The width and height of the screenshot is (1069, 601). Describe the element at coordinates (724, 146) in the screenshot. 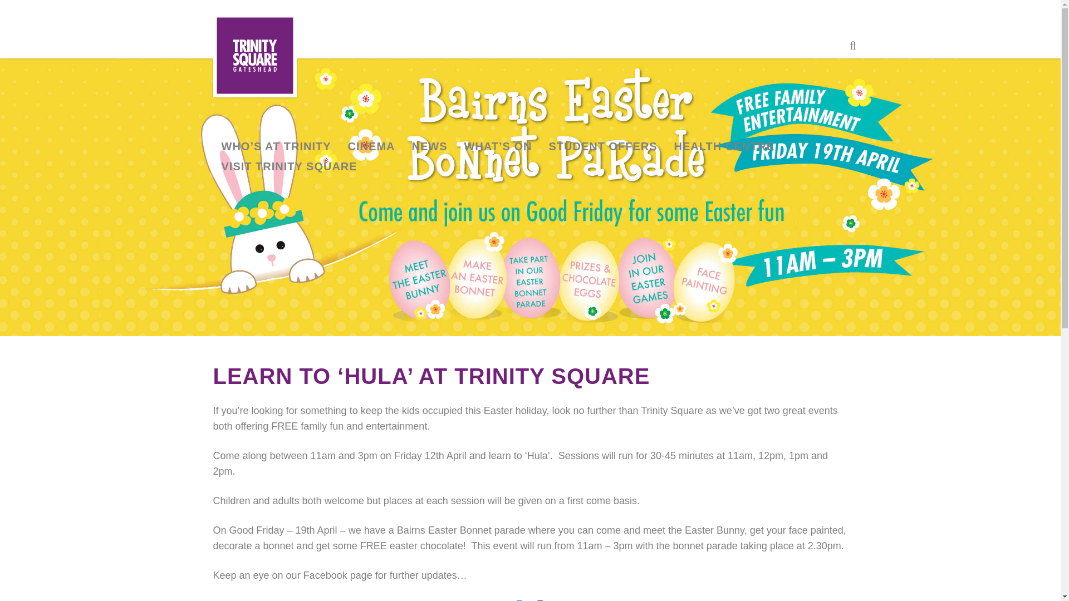

I see `HEALTH CENTRE` at that location.